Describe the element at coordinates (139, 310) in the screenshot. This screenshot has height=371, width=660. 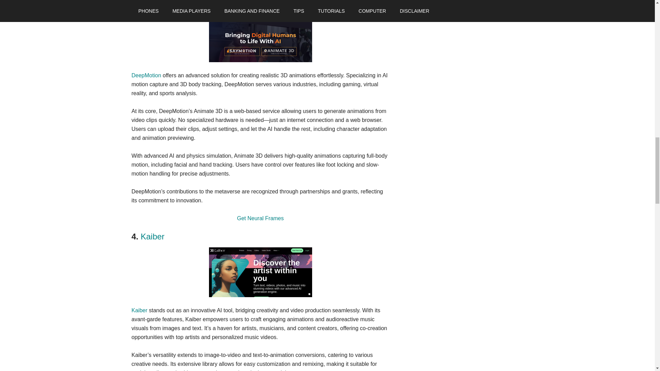
I see `Kaiber` at that location.